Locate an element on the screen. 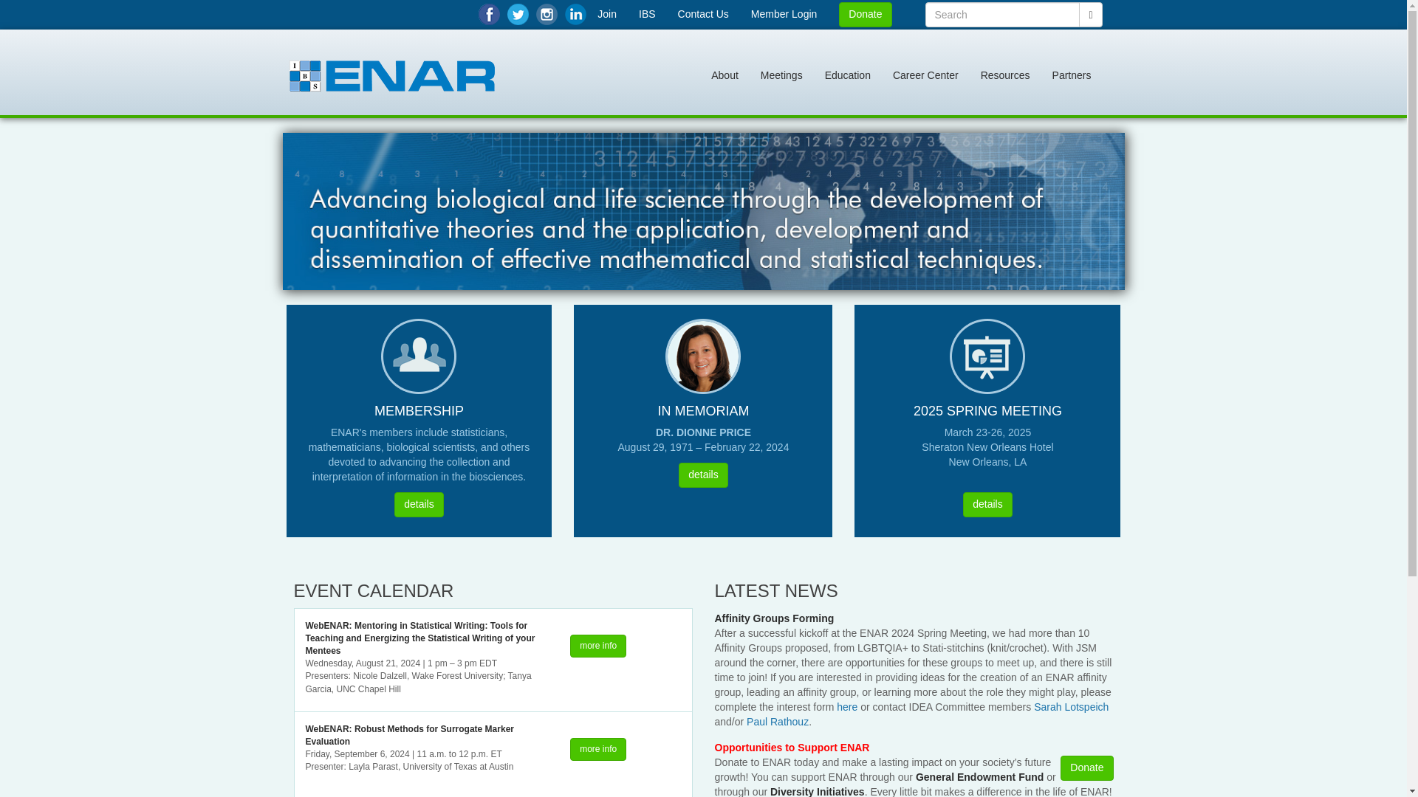 The height and width of the screenshot is (797, 1418). About is located at coordinates (725, 75).